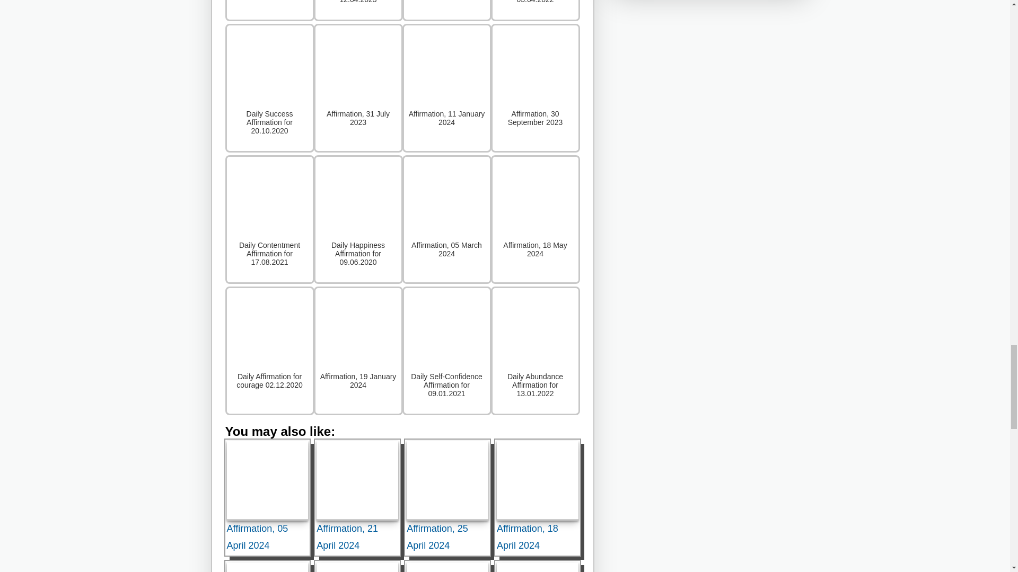 Image resolution: width=1018 pixels, height=572 pixels. What do you see at coordinates (537, 567) in the screenshot?
I see `Affirmation, 24 April 2024` at bounding box center [537, 567].